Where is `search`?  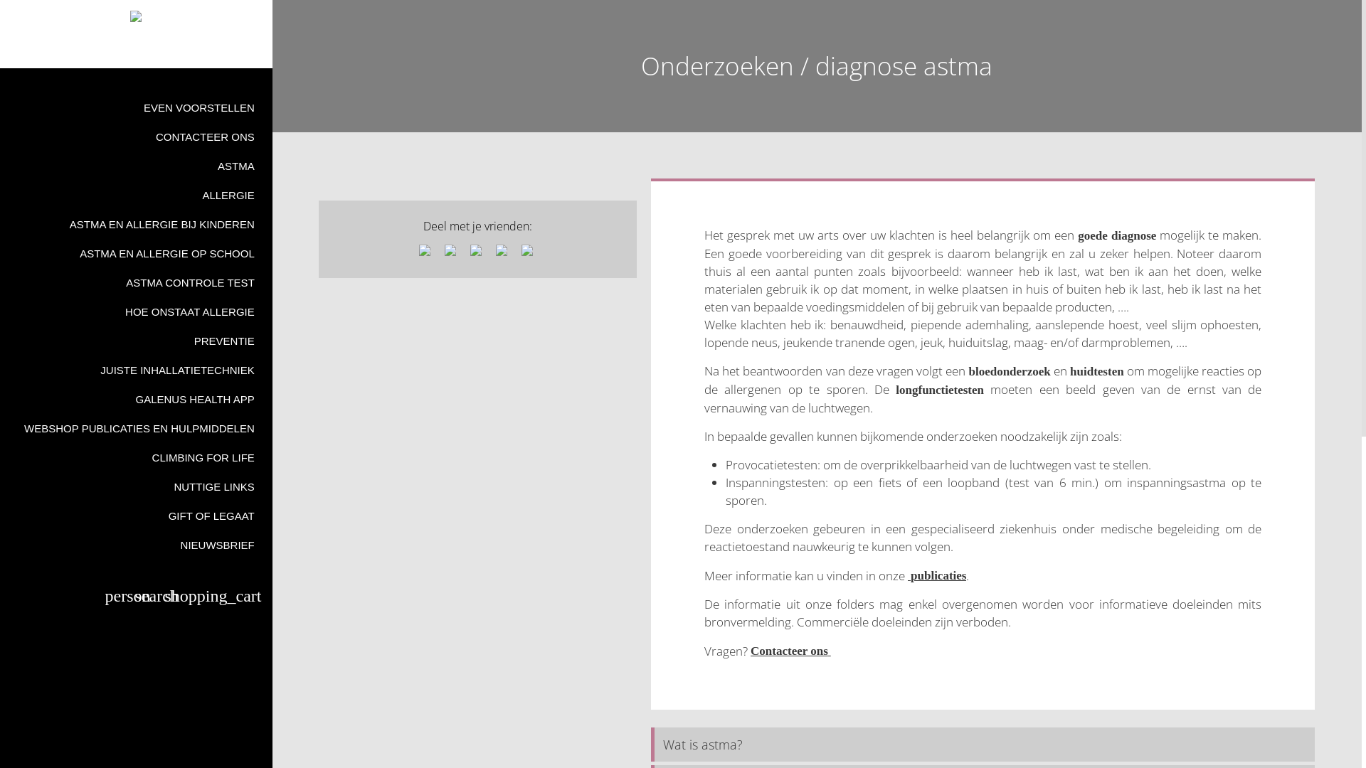 search is located at coordinates (146, 598).